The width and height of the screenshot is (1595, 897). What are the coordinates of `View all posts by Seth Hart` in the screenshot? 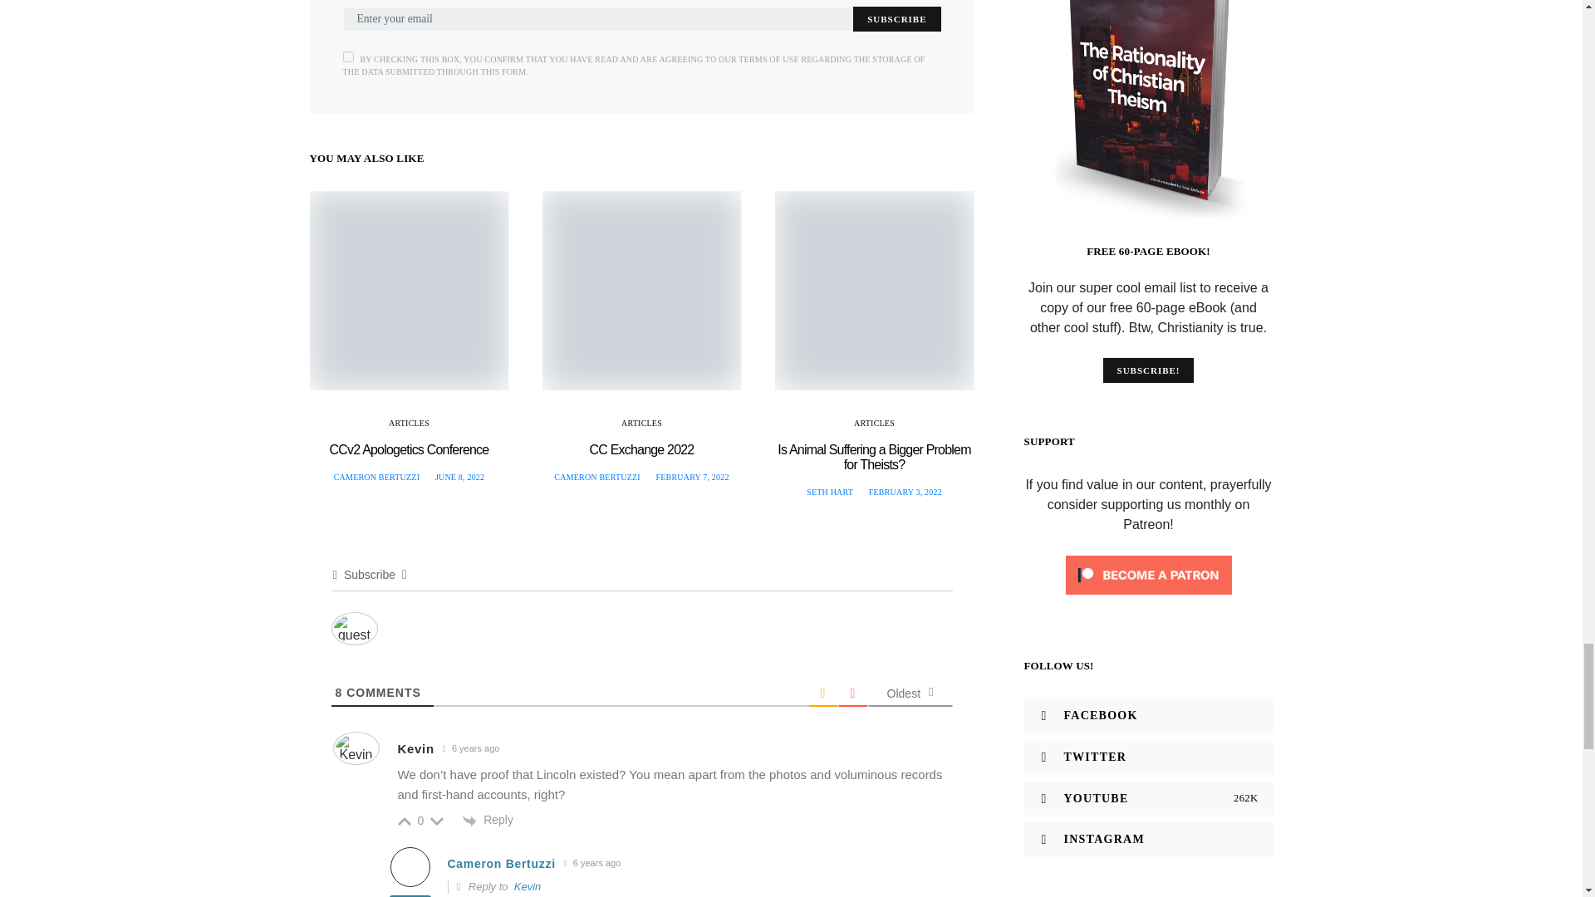 It's located at (830, 492).